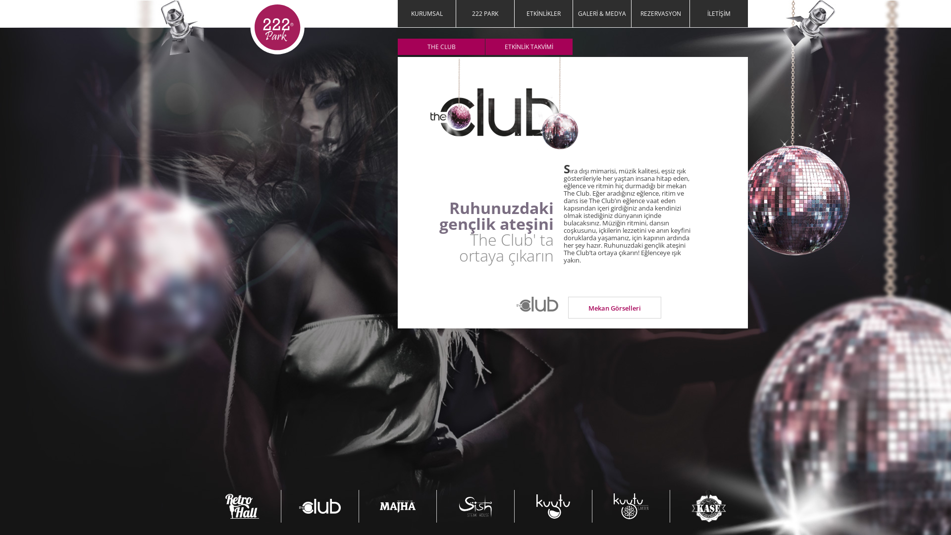 The width and height of the screenshot is (951, 535). Describe the element at coordinates (441, 47) in the screenshot. I see `THE CLUB` at that location.